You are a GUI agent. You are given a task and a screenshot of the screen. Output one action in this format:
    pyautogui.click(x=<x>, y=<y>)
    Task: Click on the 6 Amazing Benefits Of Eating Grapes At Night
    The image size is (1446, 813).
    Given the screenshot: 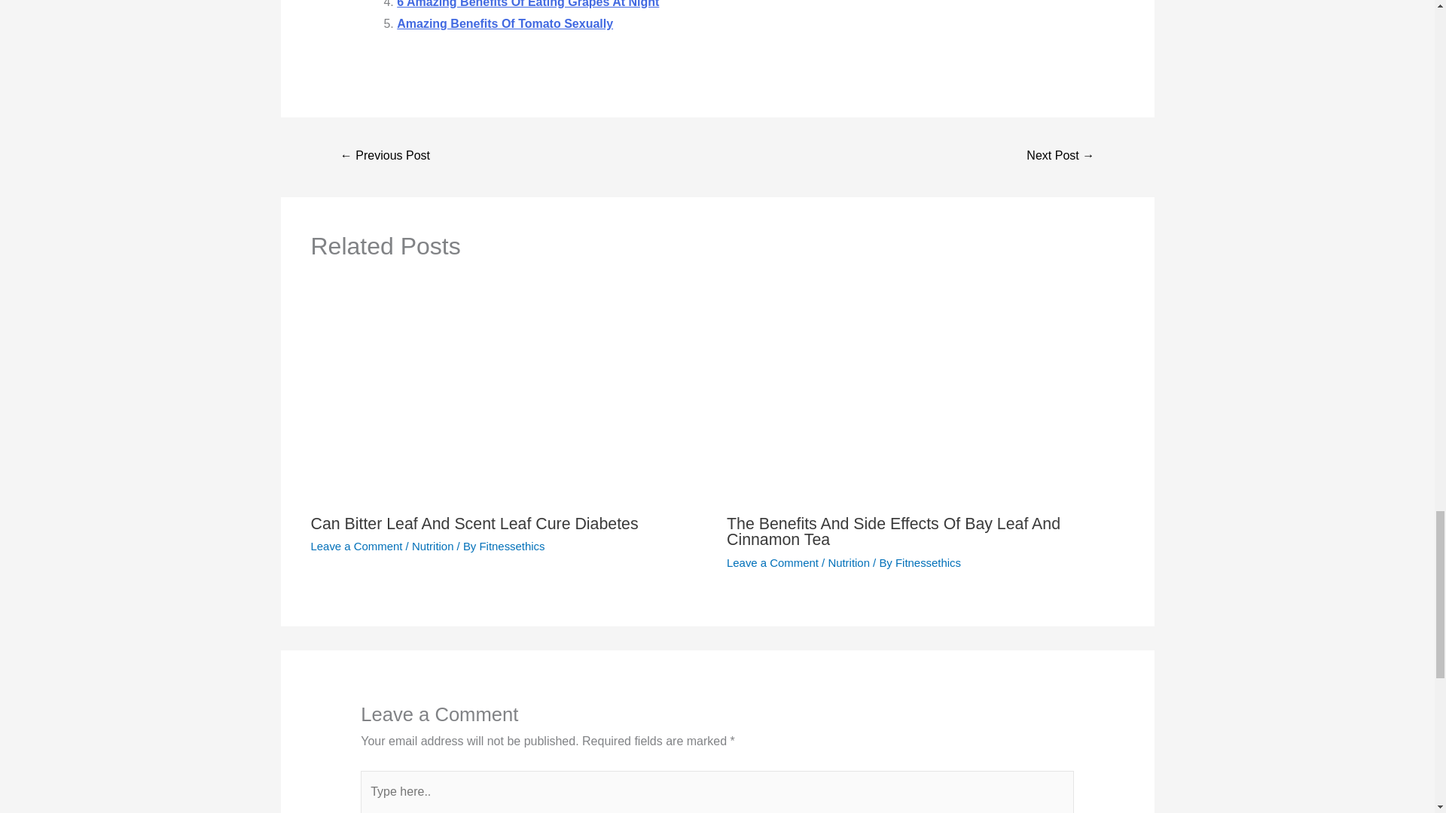 What is the action you would take?
    pyautogui.click(x=527, y=4)
    